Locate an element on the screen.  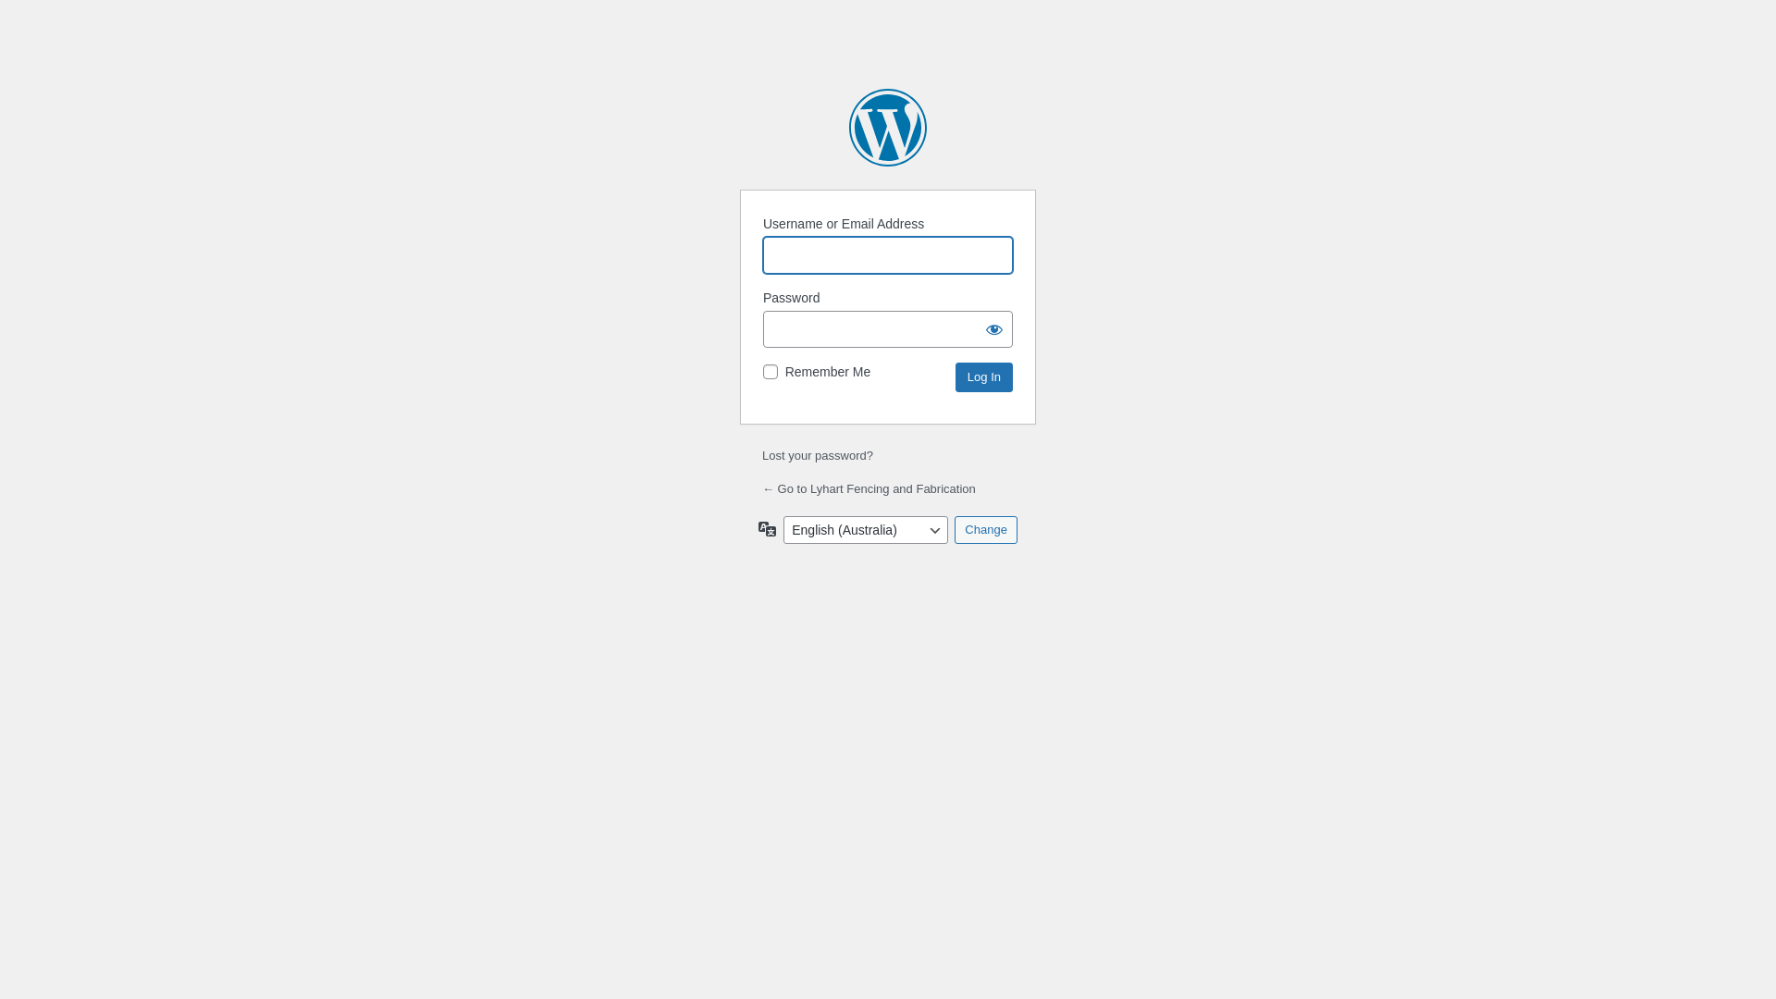
Lost your password? is located at coordinates (818, 455).